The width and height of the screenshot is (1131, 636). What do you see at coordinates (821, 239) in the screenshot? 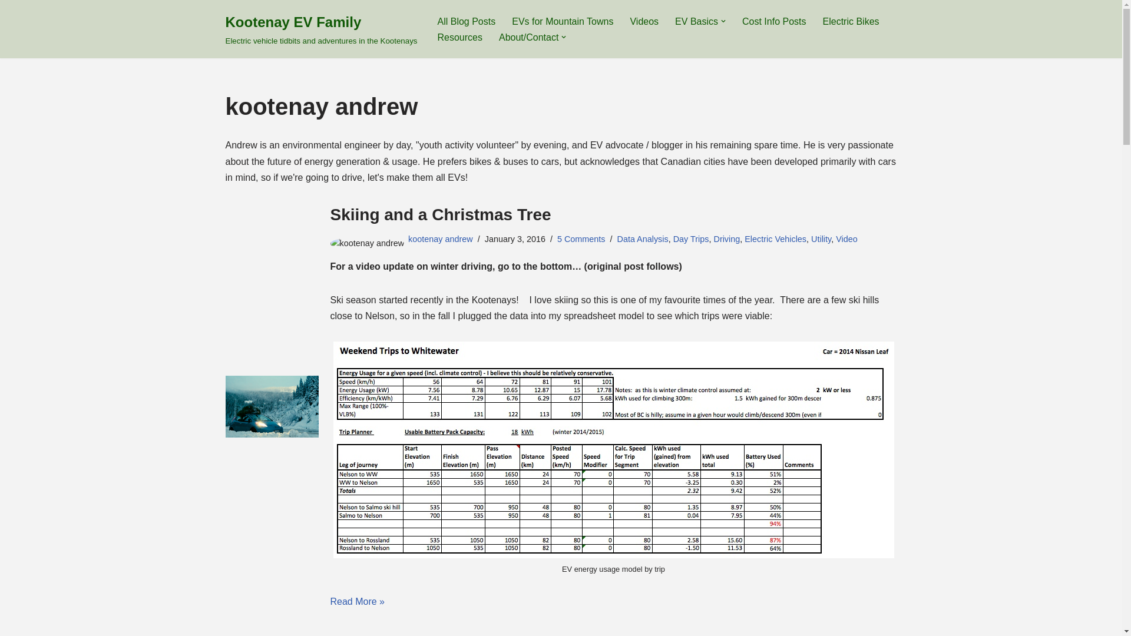
I see `Utility` at bounding box center [821, 239].